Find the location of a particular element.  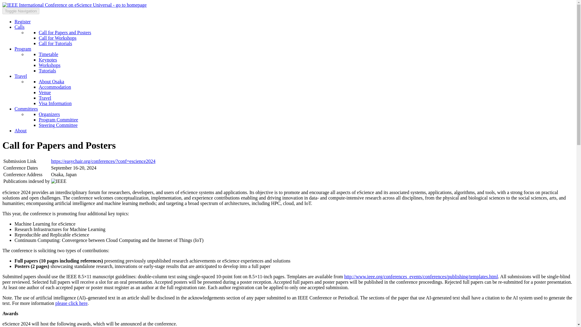

Organizers is located at coordinates (49, 114).